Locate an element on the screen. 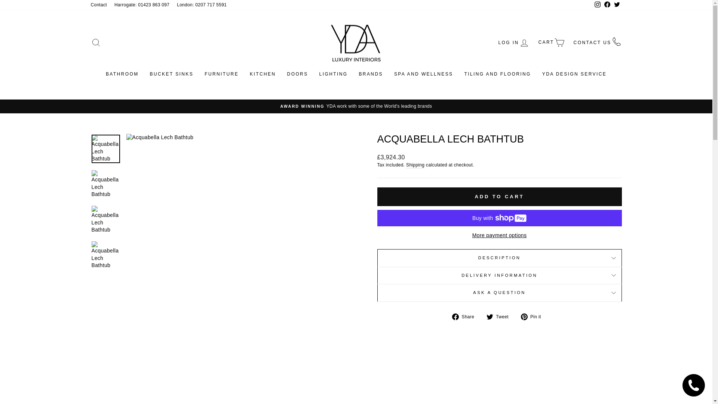 This screenshot has width=718, height=404. Share on Facebook is located at coordinates (466, 317).